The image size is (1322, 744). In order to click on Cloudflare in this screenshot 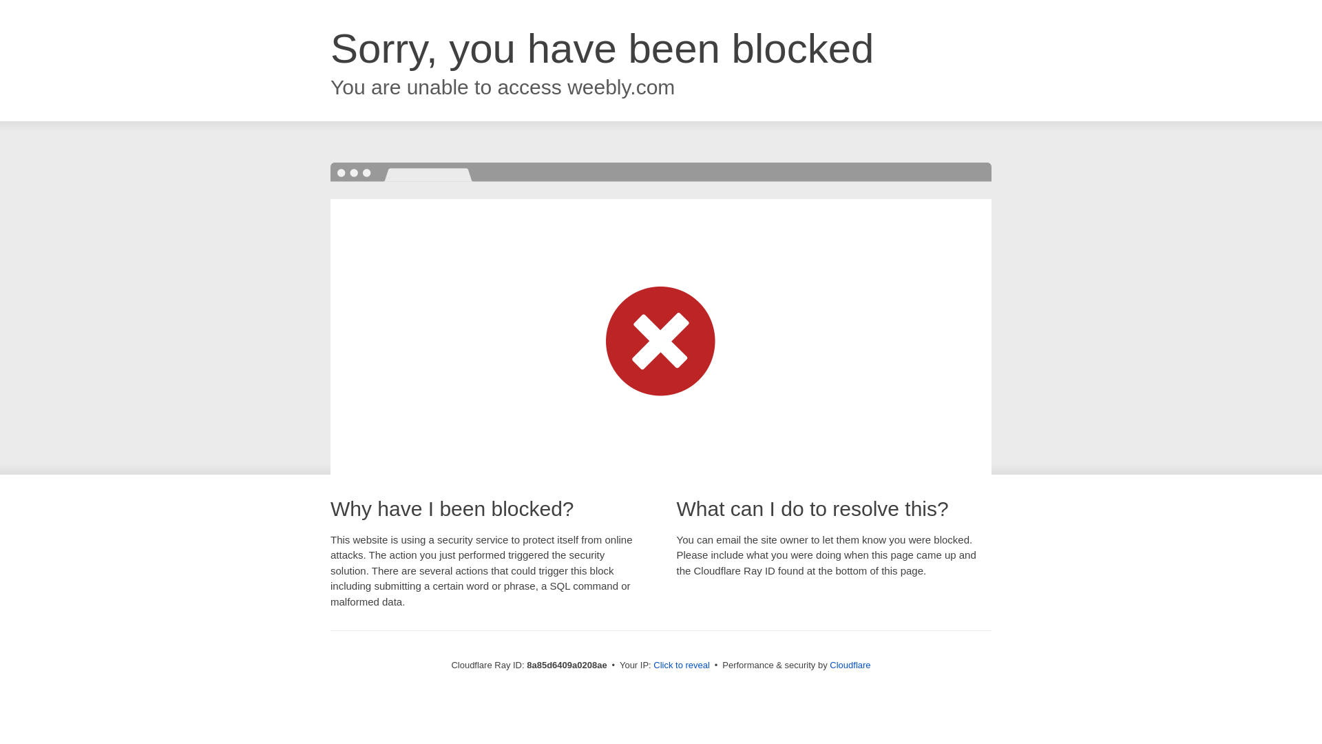, I will do `click(850, 665)`.